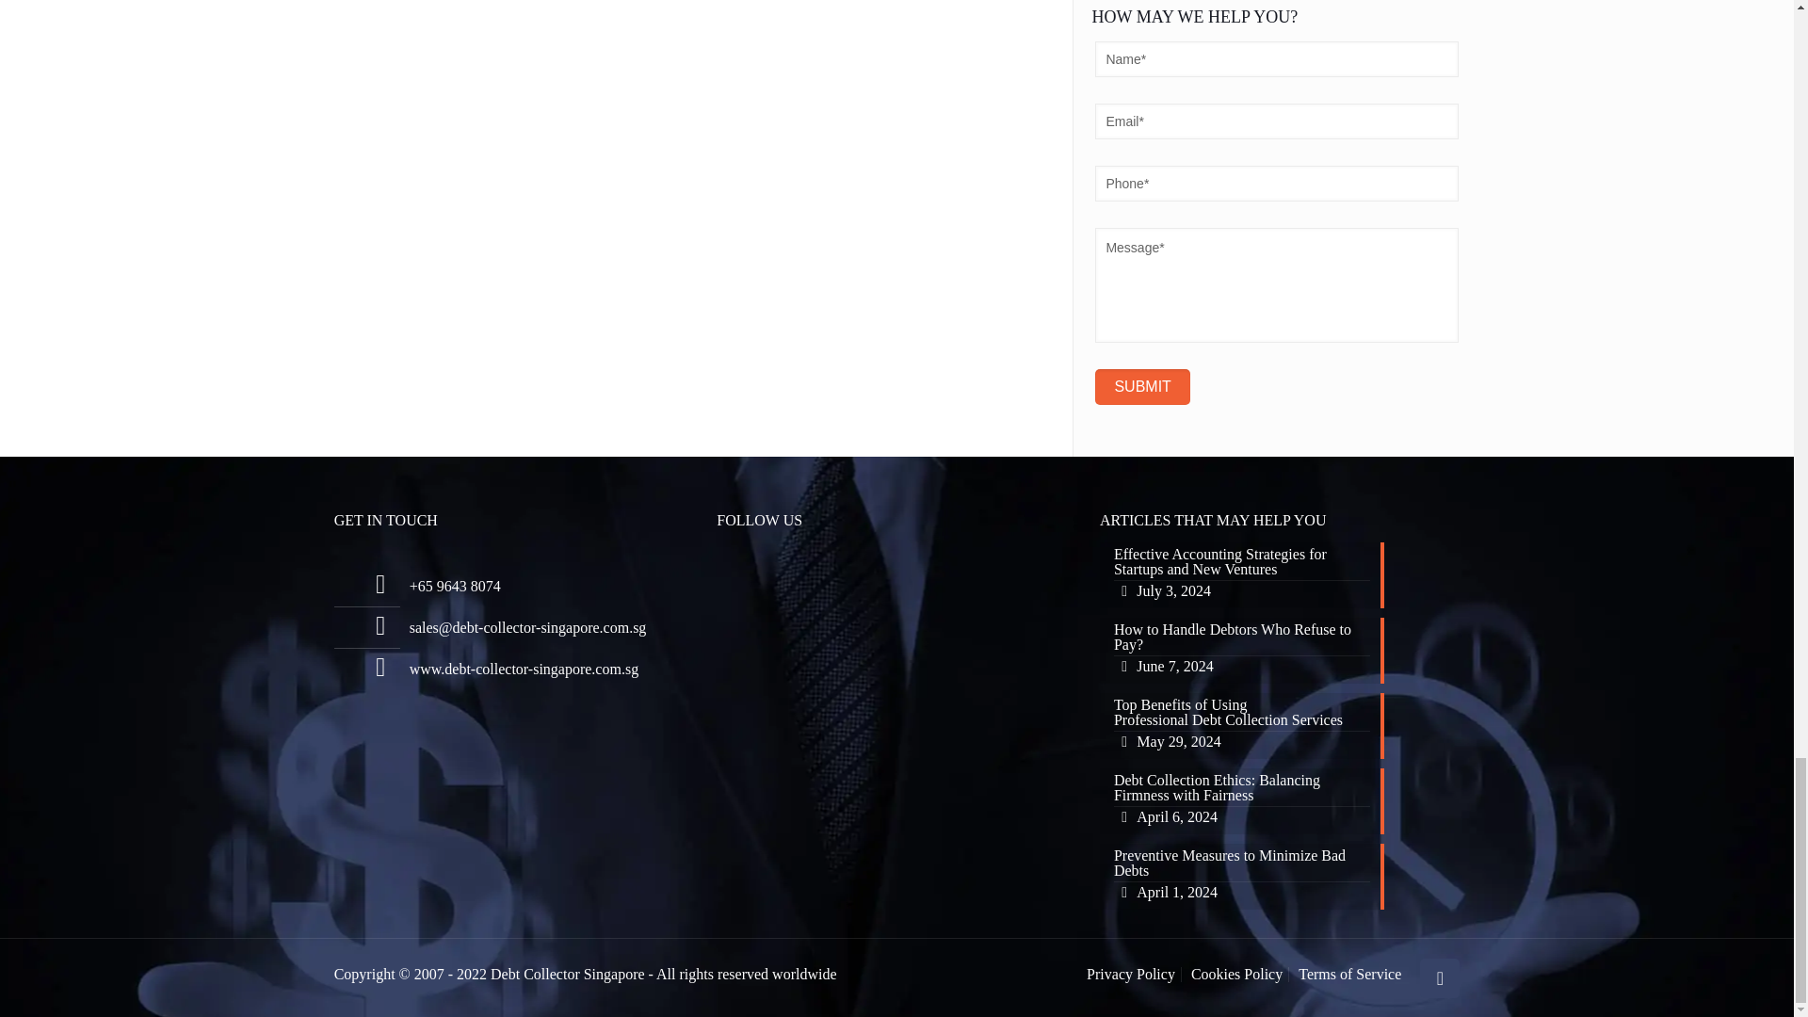  Describe the element at coordinates (1142, 386) in the screenshot. I see `SUBMIT` at that location.